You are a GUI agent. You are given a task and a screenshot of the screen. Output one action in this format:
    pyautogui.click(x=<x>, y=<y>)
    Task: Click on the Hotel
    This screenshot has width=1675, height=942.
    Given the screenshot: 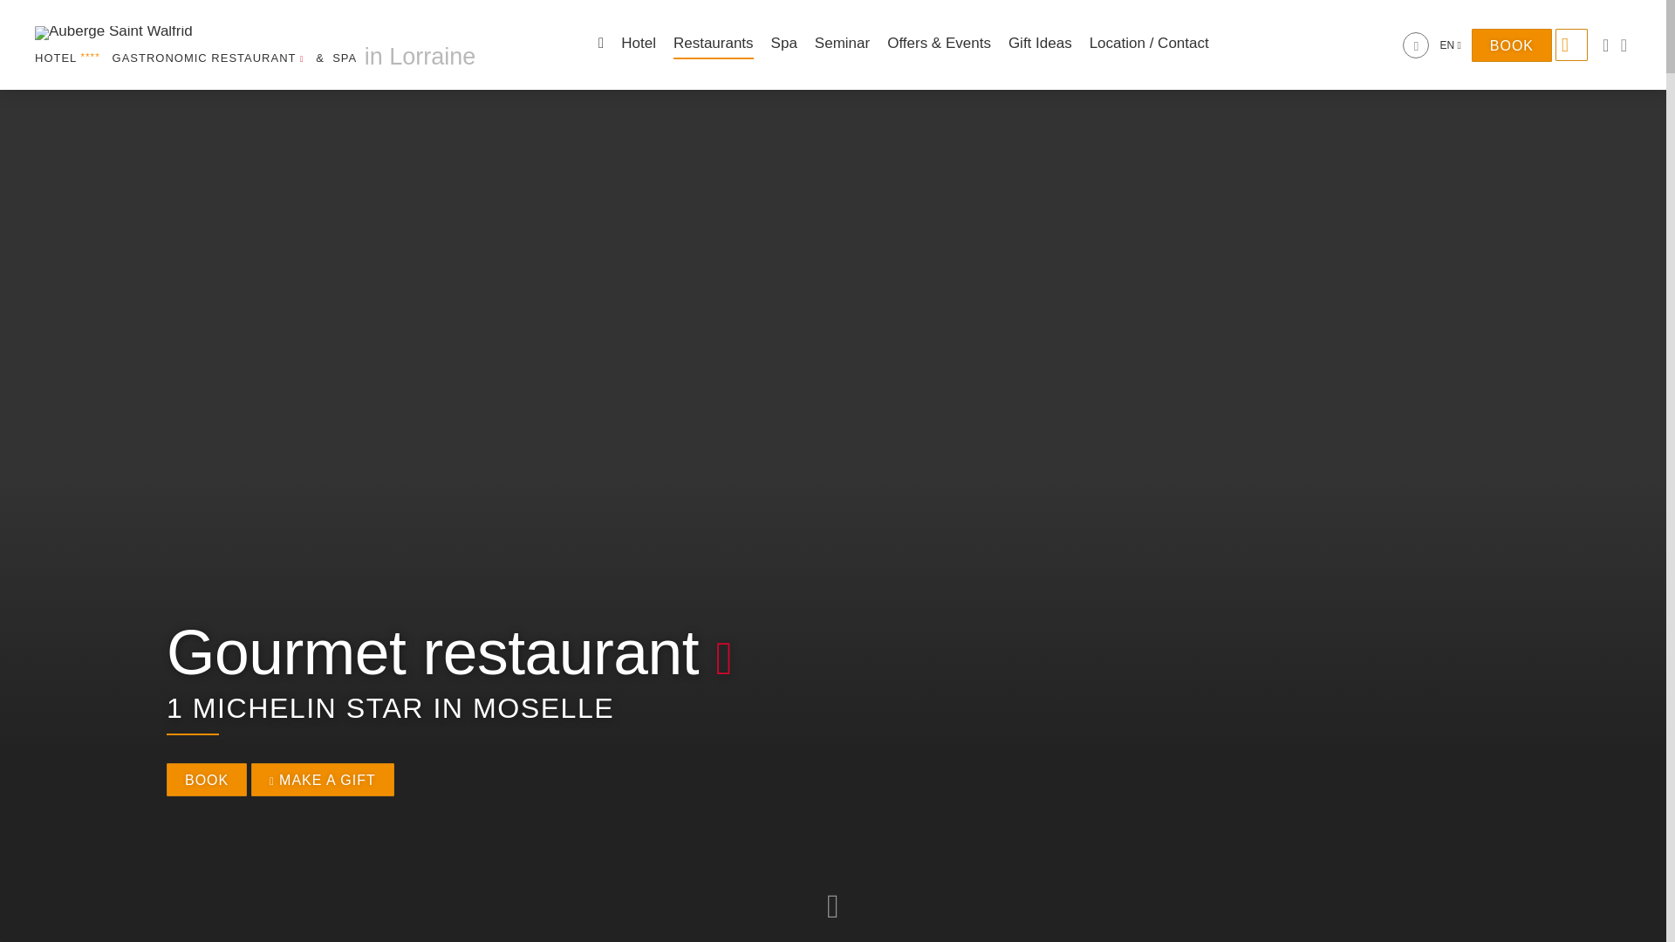 What is the action you would take?
    pyautogui.click(x=639, y=44)
    